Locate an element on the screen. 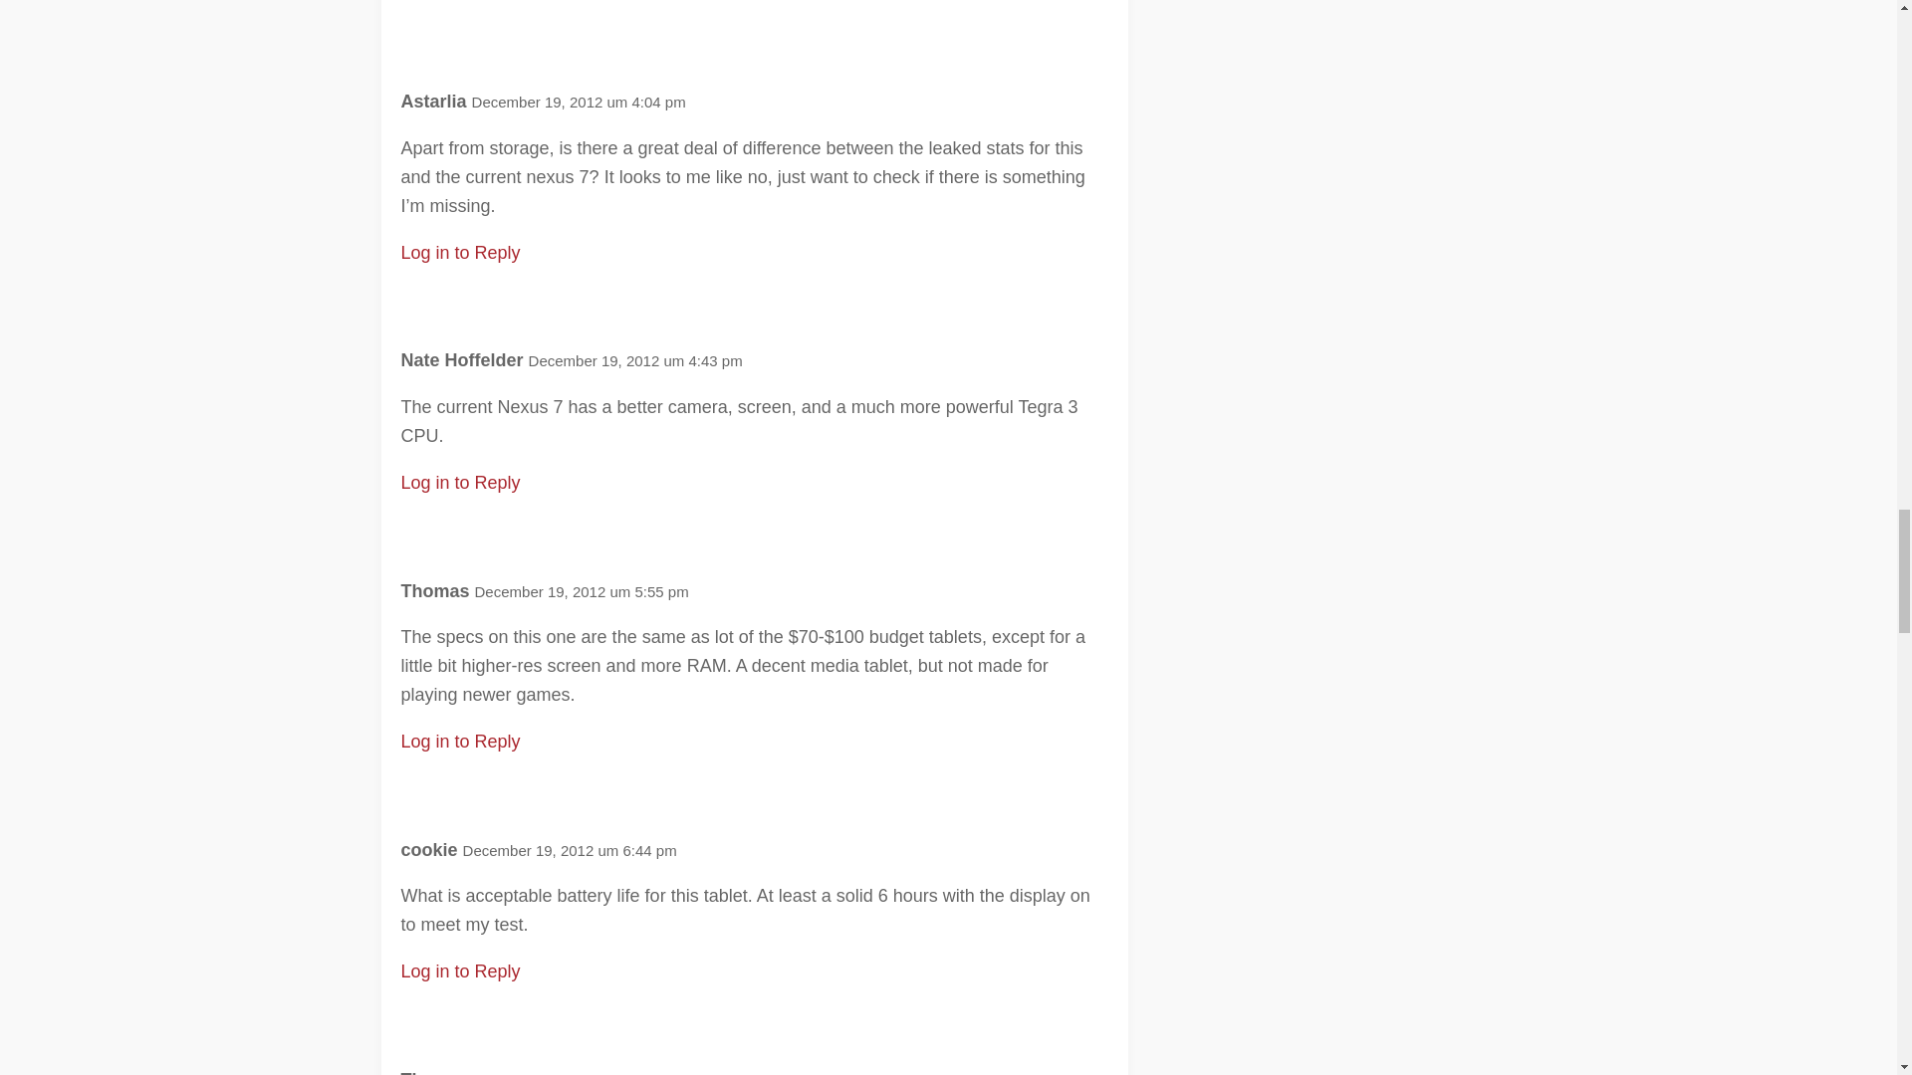 This screenshot has height=1075, width=1912. Log in to Reply is located at coordinates (460, 253).